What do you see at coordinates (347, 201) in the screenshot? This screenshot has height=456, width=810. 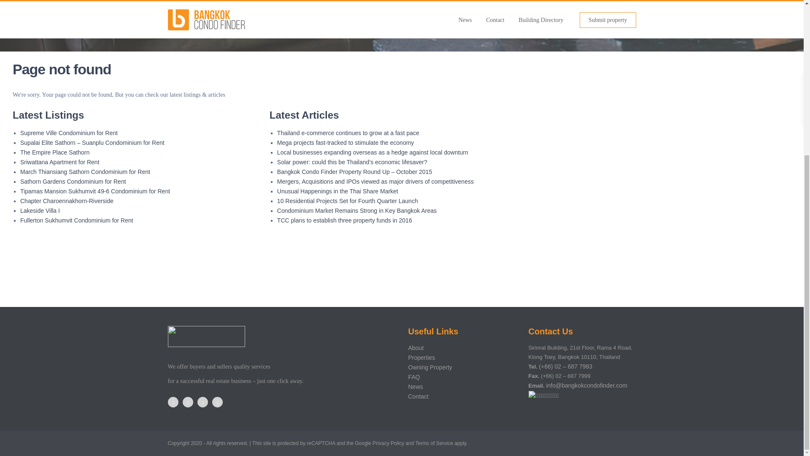 I see `10 Residential Projects Set for Fourth Quarter Launch` at bounding box center [347, 201].